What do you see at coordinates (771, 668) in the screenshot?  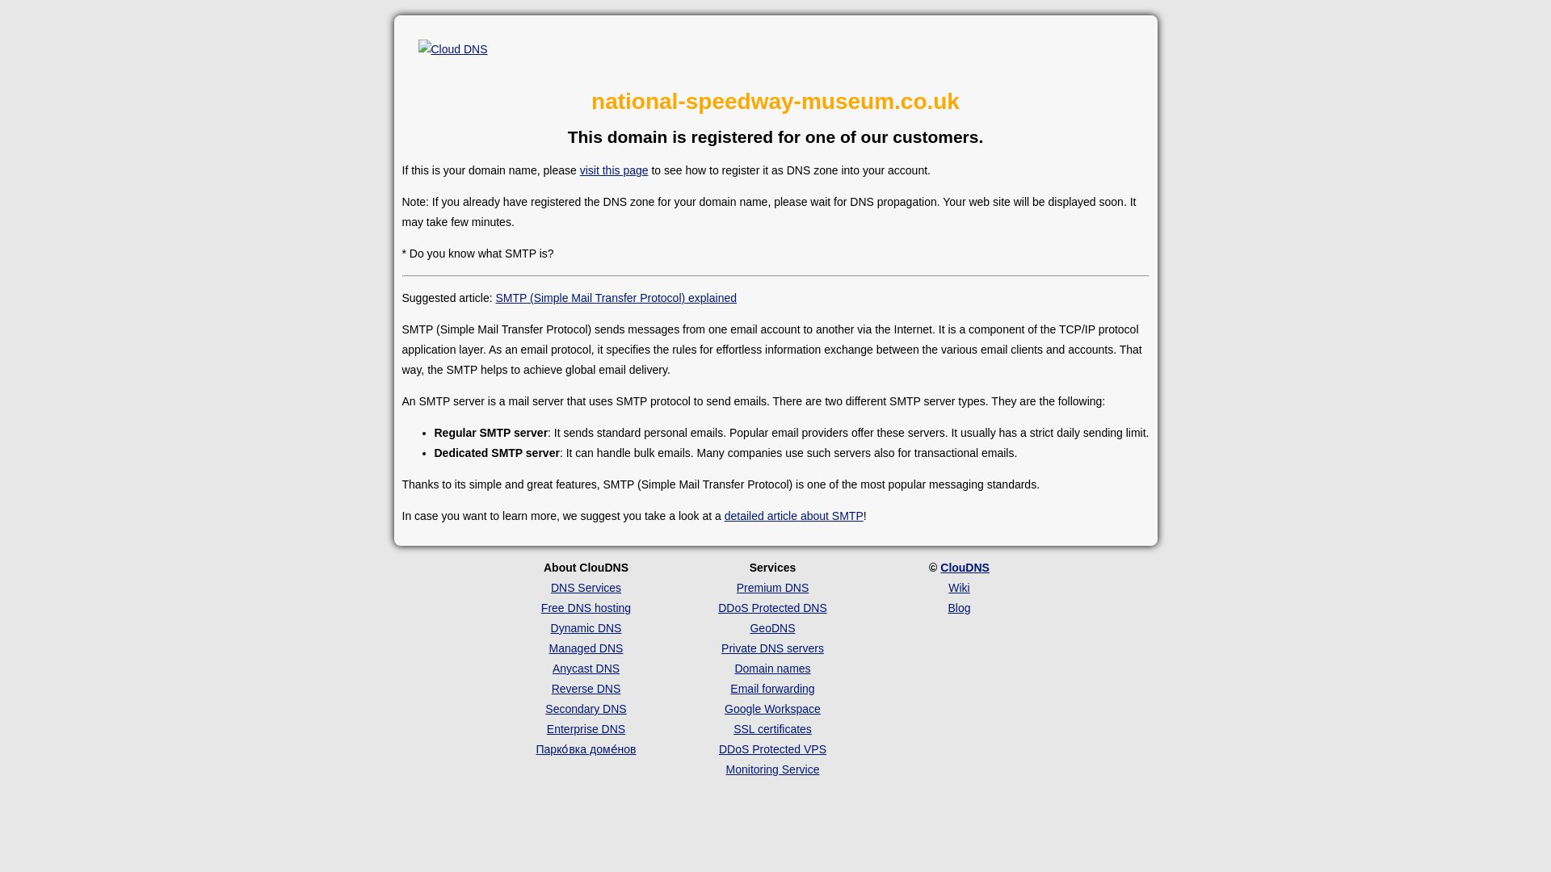 I see `Domain names` at bounding box center [771, 668].